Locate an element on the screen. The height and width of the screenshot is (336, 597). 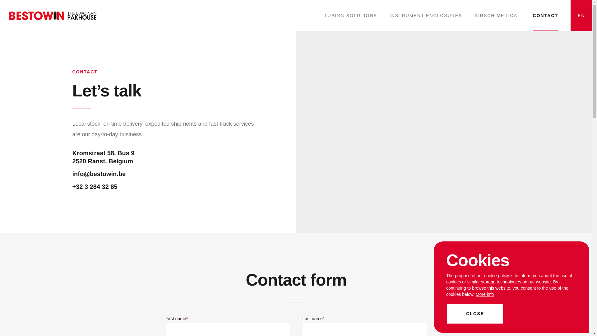
TUBING SOLUTIONS is located at coordinates (351, 16).